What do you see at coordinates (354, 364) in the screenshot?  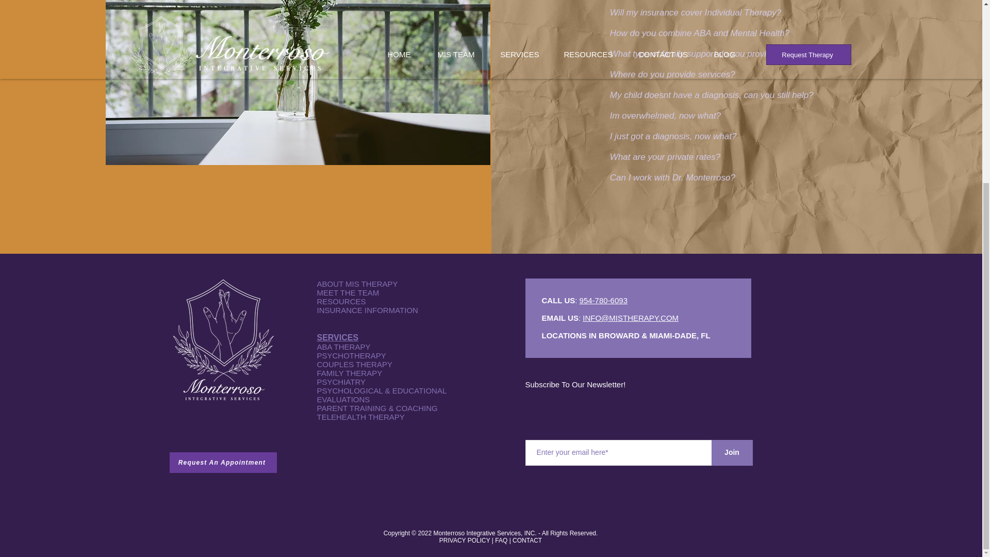 I see `COUPLES THERAPY` at bounding box center [354, 364].